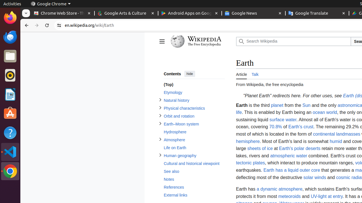 The image size is (362, 203). Describe the element at coordinates (194, 132) in the screenshot. I see `Hydrosphere` at that location.